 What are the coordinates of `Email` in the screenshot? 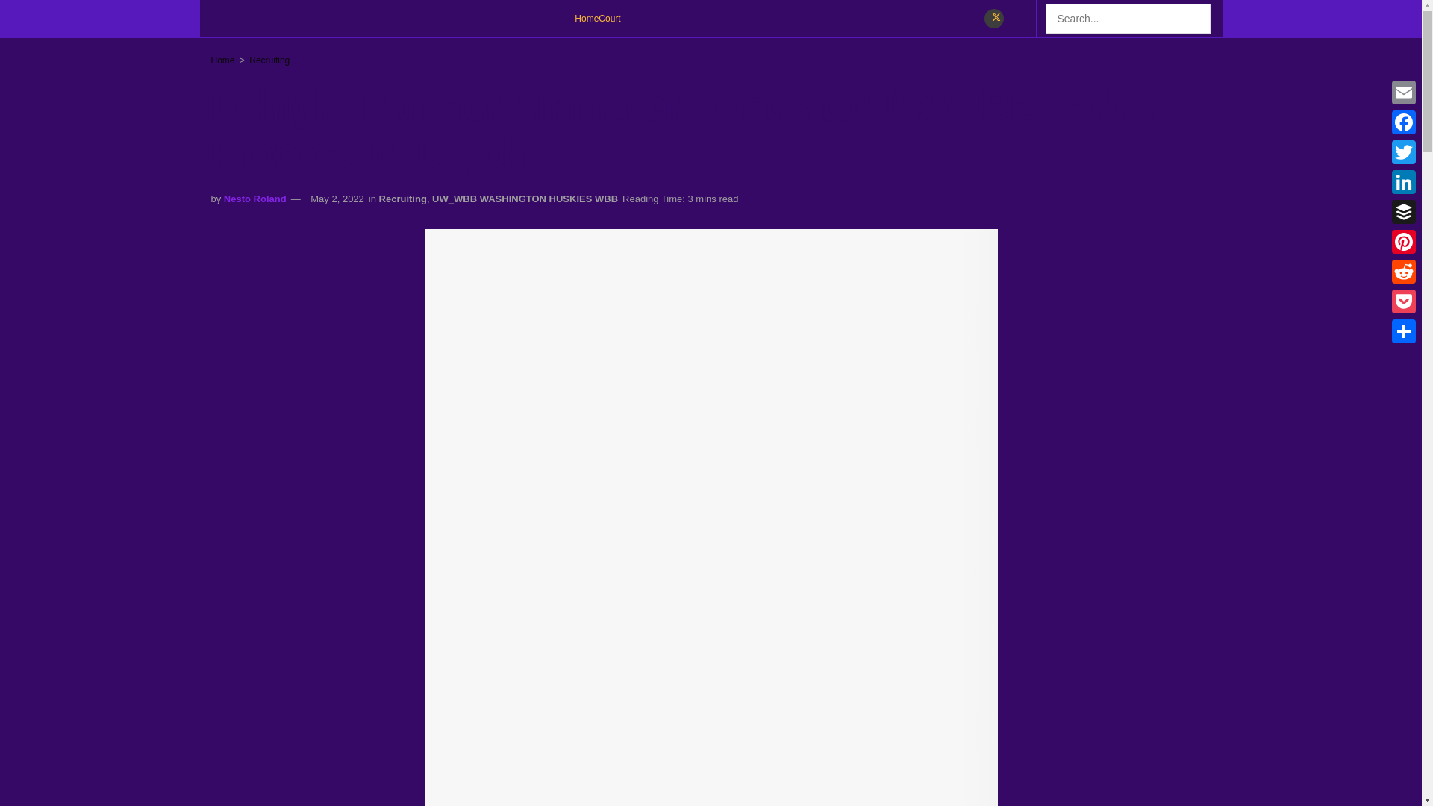 It's located at (1403, 92).